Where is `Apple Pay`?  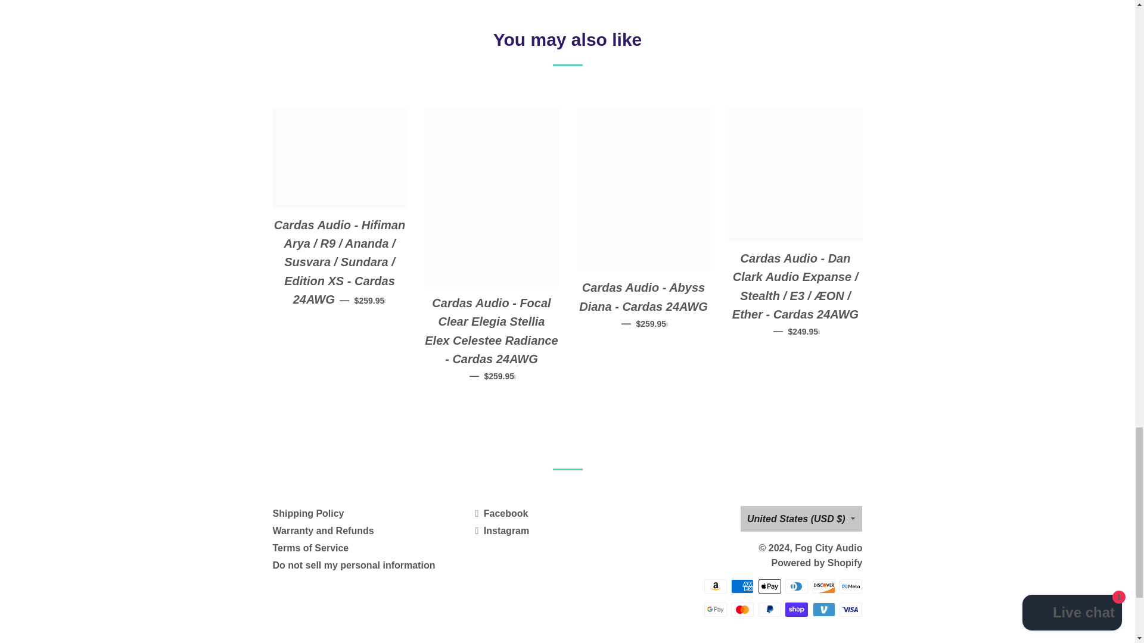 Apple Pay is located at coordinates (770, 586).